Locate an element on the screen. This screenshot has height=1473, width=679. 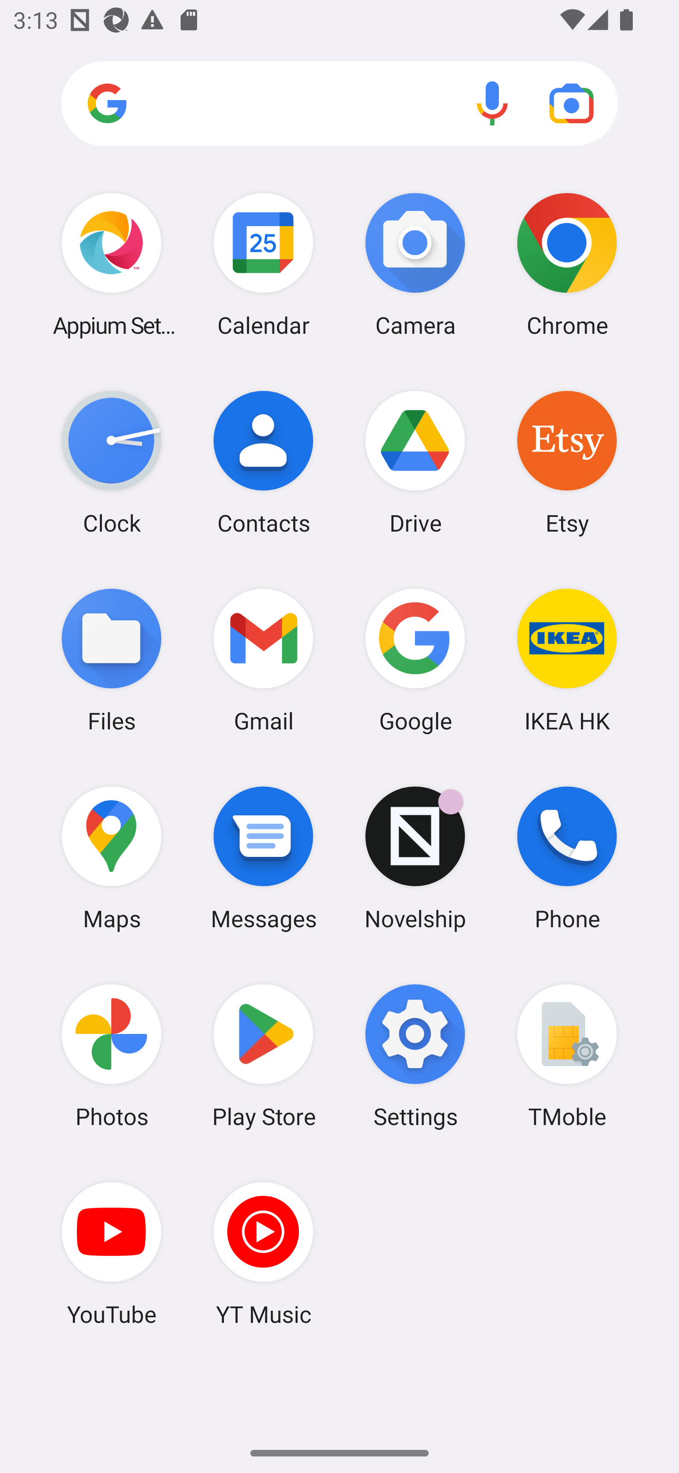
Drive is located at coordinates (415, 462).